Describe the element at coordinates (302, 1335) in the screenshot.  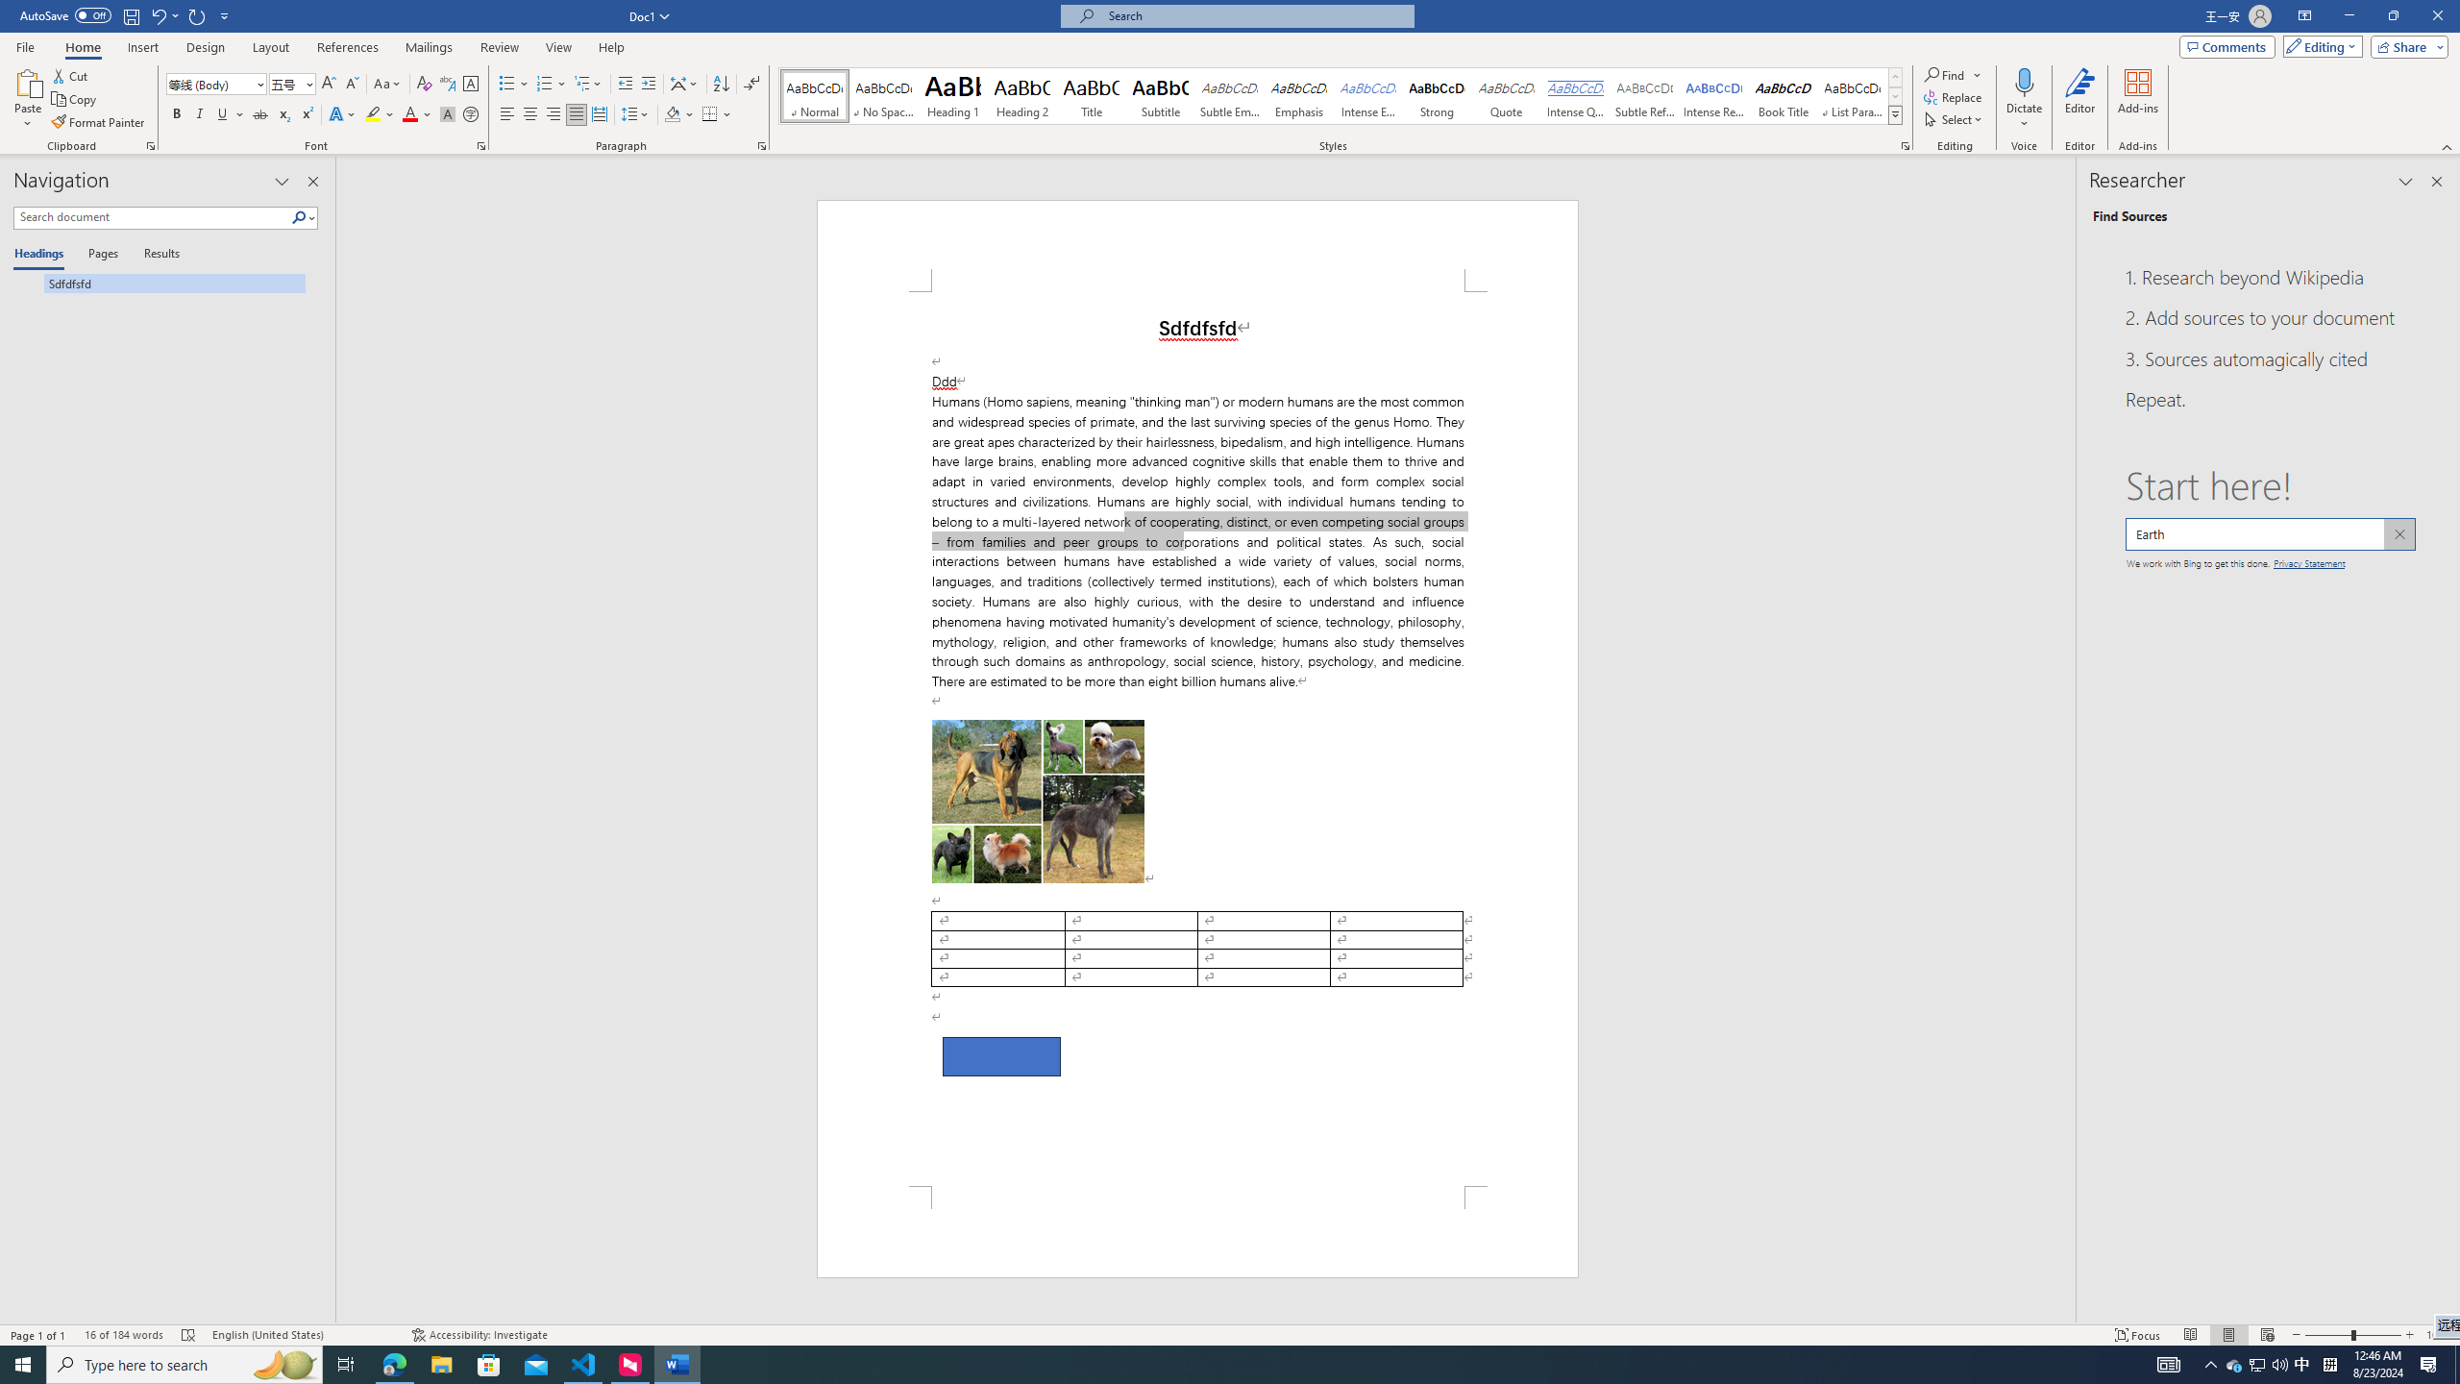
I see `Language English (United States)` at that location.